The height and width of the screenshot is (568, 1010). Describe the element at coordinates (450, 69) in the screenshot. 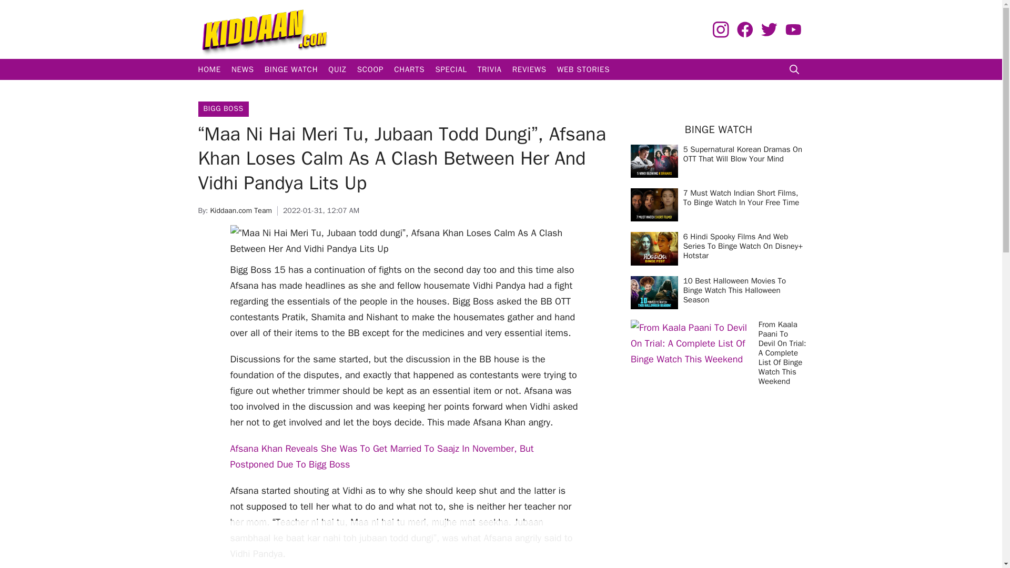

I see `SPECIAL` at that location.